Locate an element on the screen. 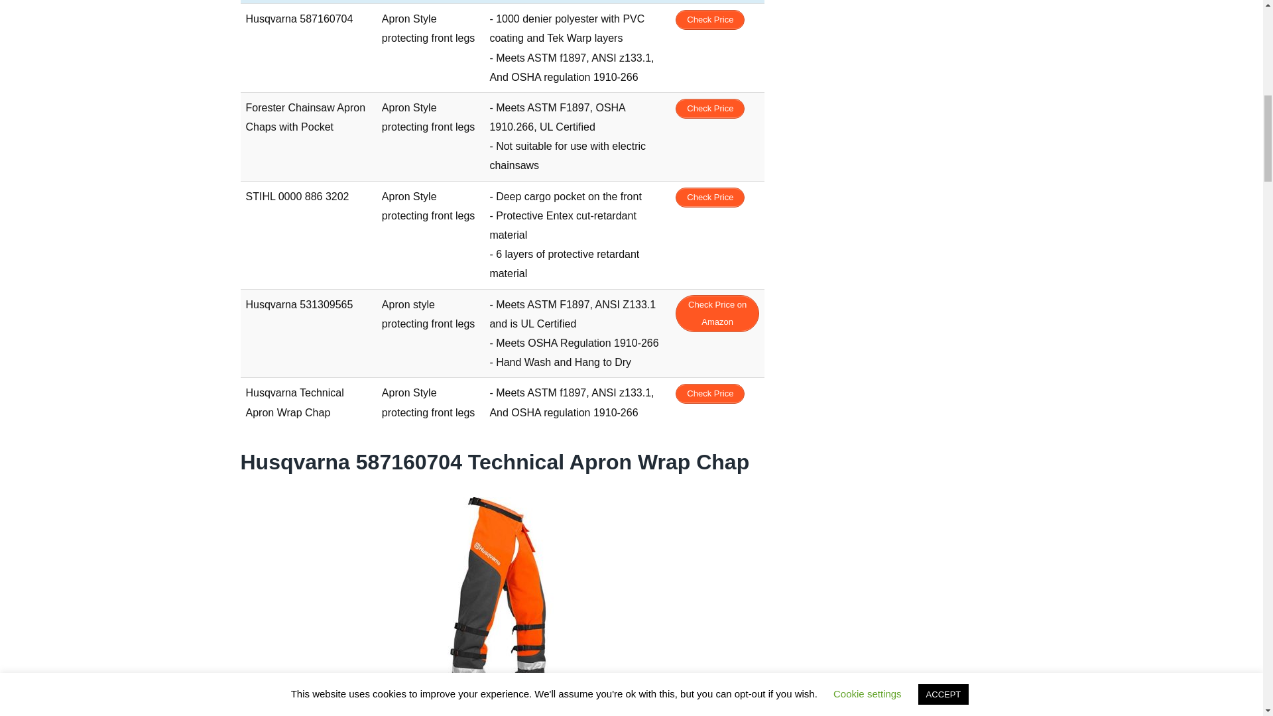 This screenshot has height=716, width=1273. Check Price is located at coordinates (710, 109).